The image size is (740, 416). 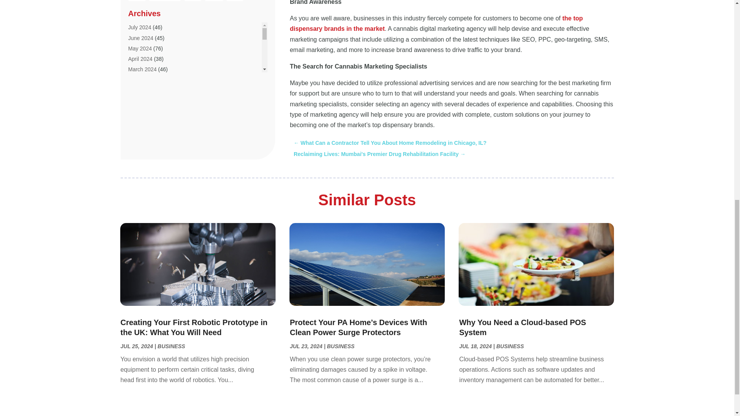 What do you see at coordinates (147, 197) in the screenshot?
I see `Animal Removal` at bounding box center [147, 197].